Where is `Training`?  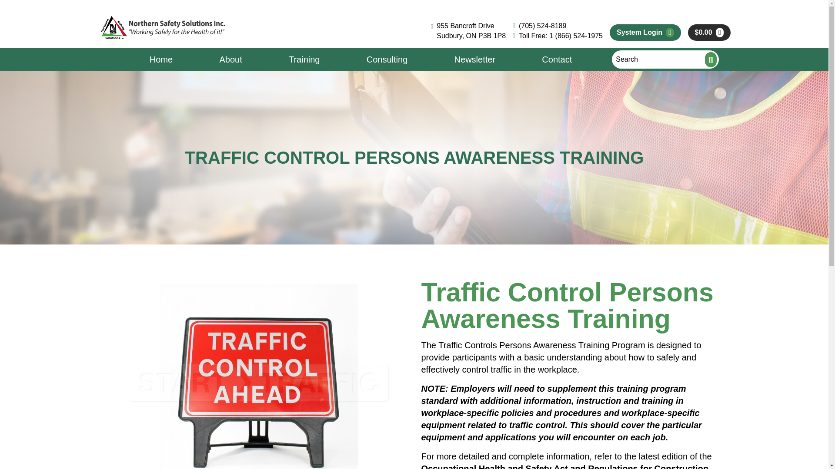 Training is located at coordinates (304, 59).